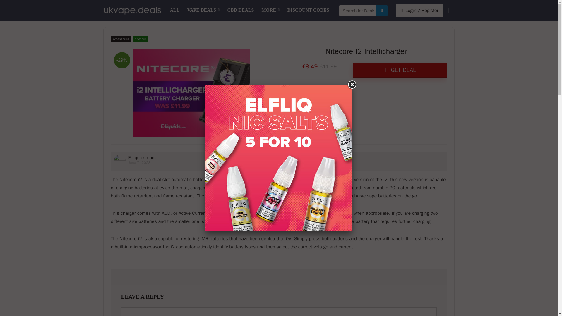  I want to click on MORE, so click(271, 11).